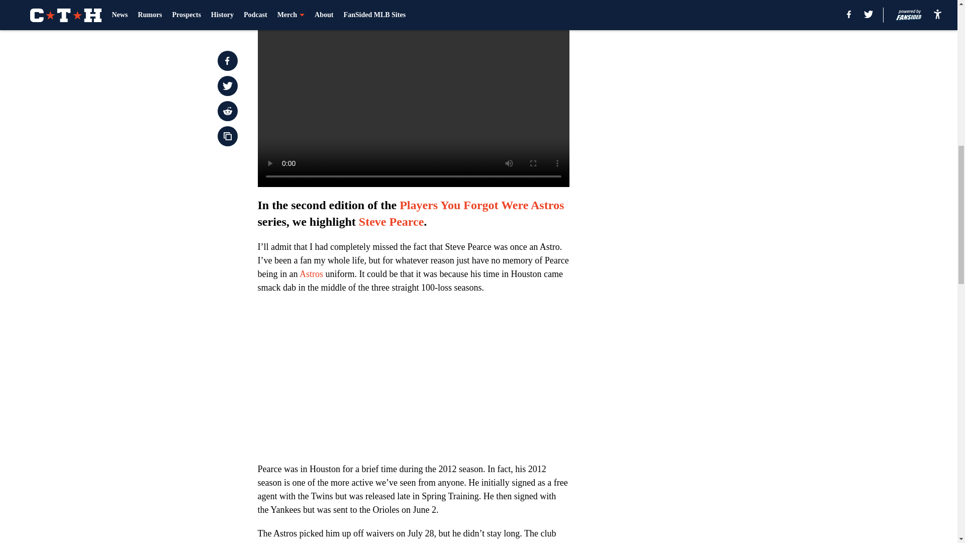 The image size is (965, 543). Describe the element at coordinates (391, 221) in the screenshot. I see `Steve Pearce` at that location.